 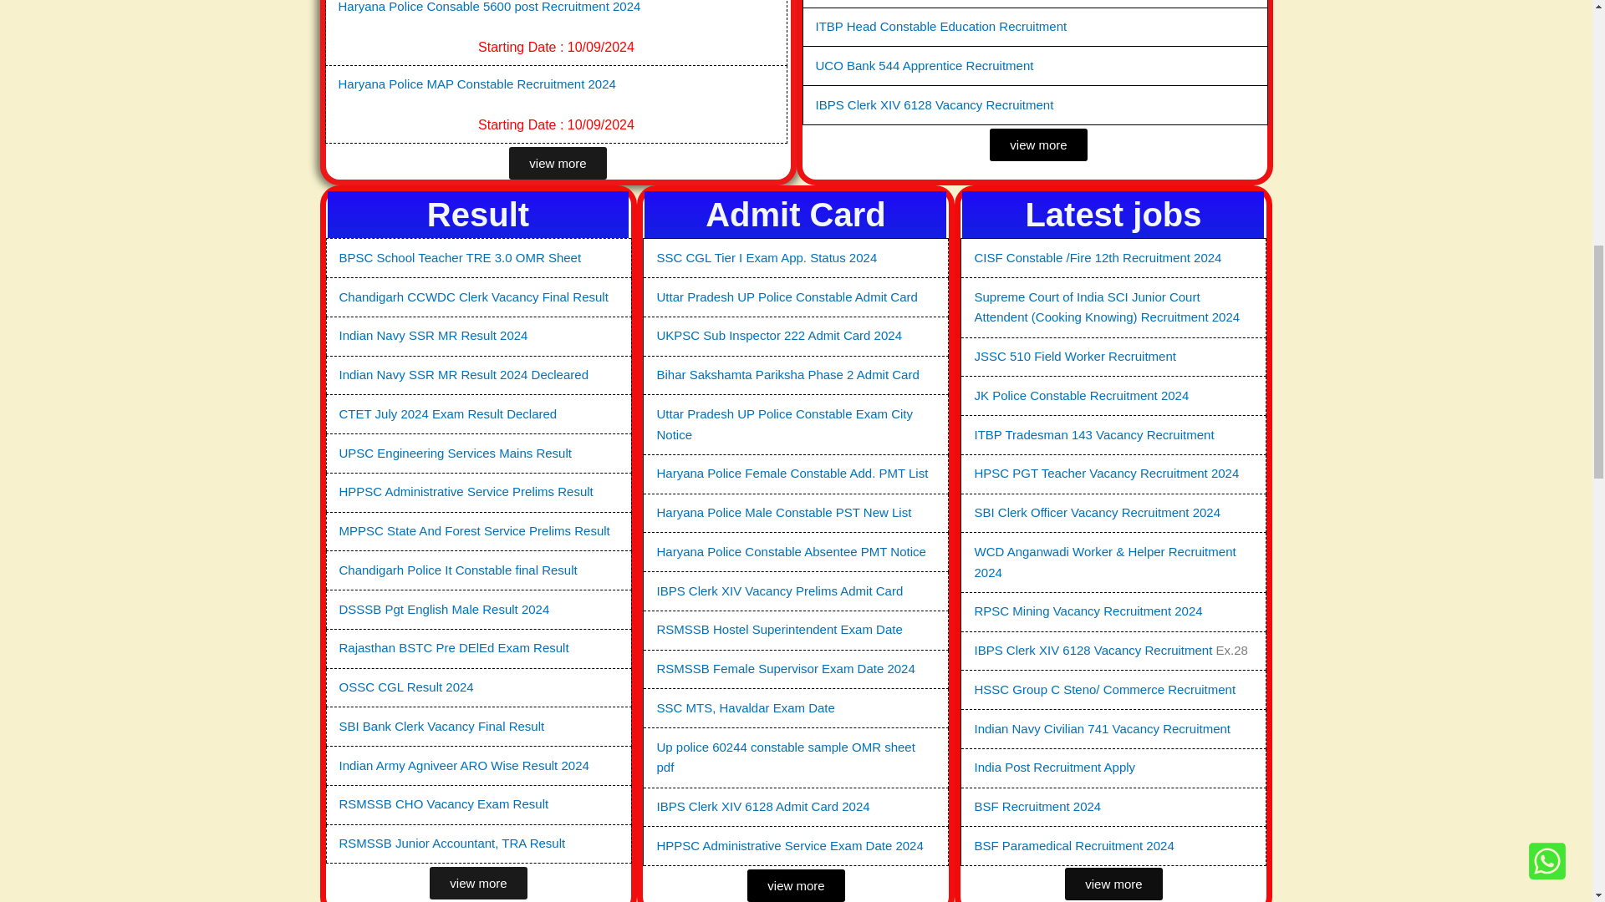 What do you see at coordinates (925, 65) in the screenshot?
I see `UCO Bank 544 Apprentice Recruitment` at bounding box center [925, 65].